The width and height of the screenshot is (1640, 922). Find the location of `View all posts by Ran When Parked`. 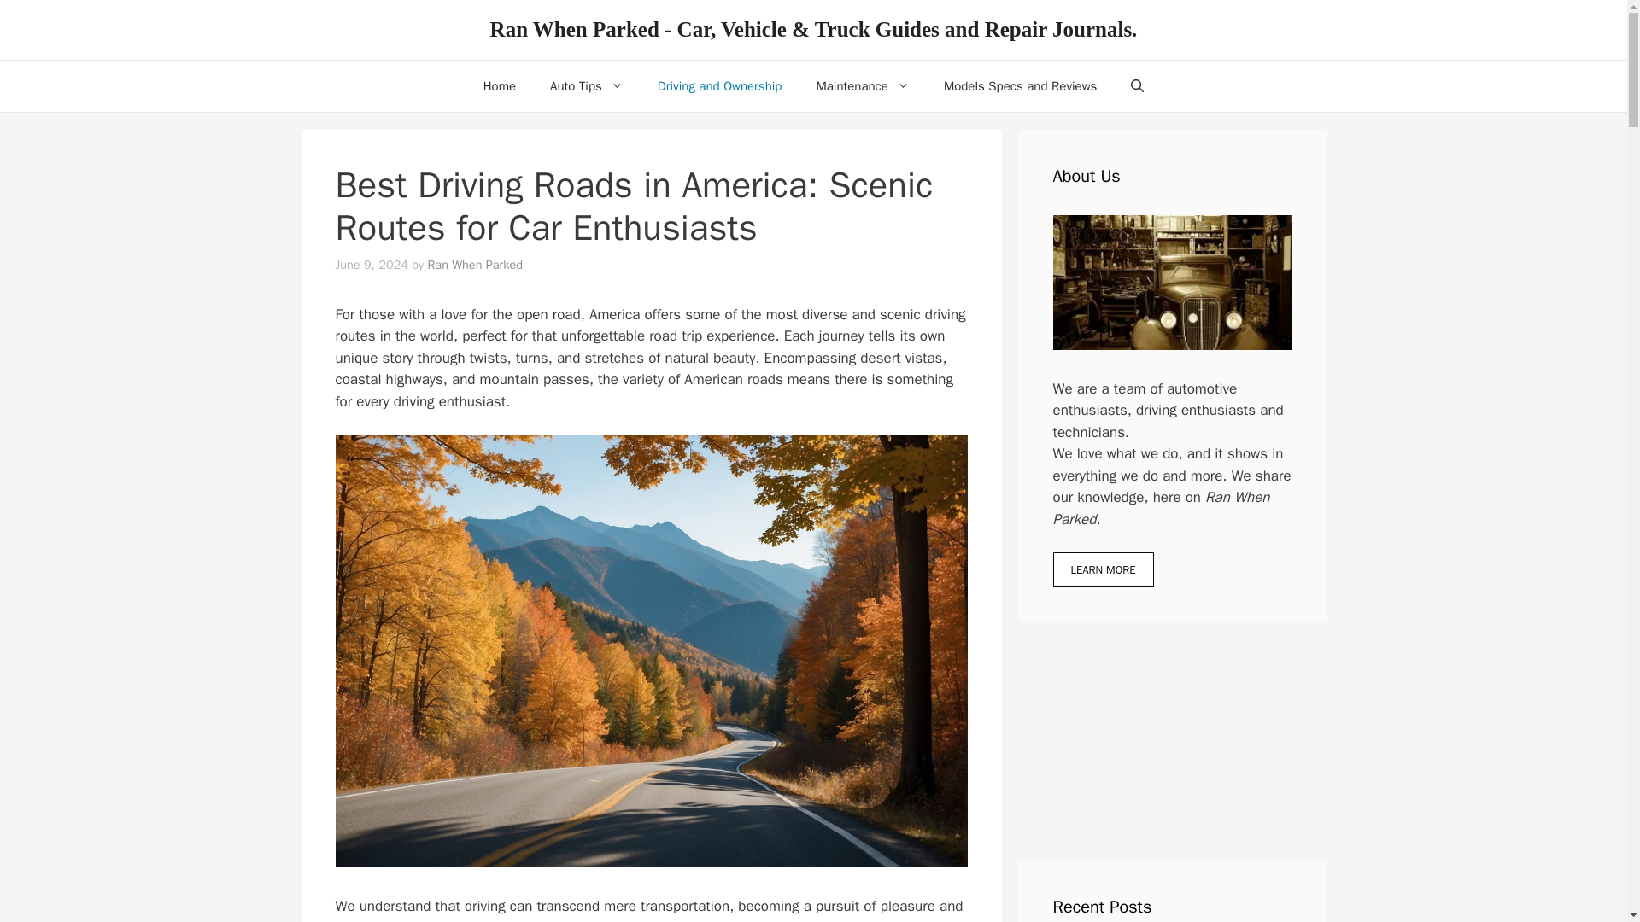

View all posts by Ran When Parked is located at coordinates (475, 265).